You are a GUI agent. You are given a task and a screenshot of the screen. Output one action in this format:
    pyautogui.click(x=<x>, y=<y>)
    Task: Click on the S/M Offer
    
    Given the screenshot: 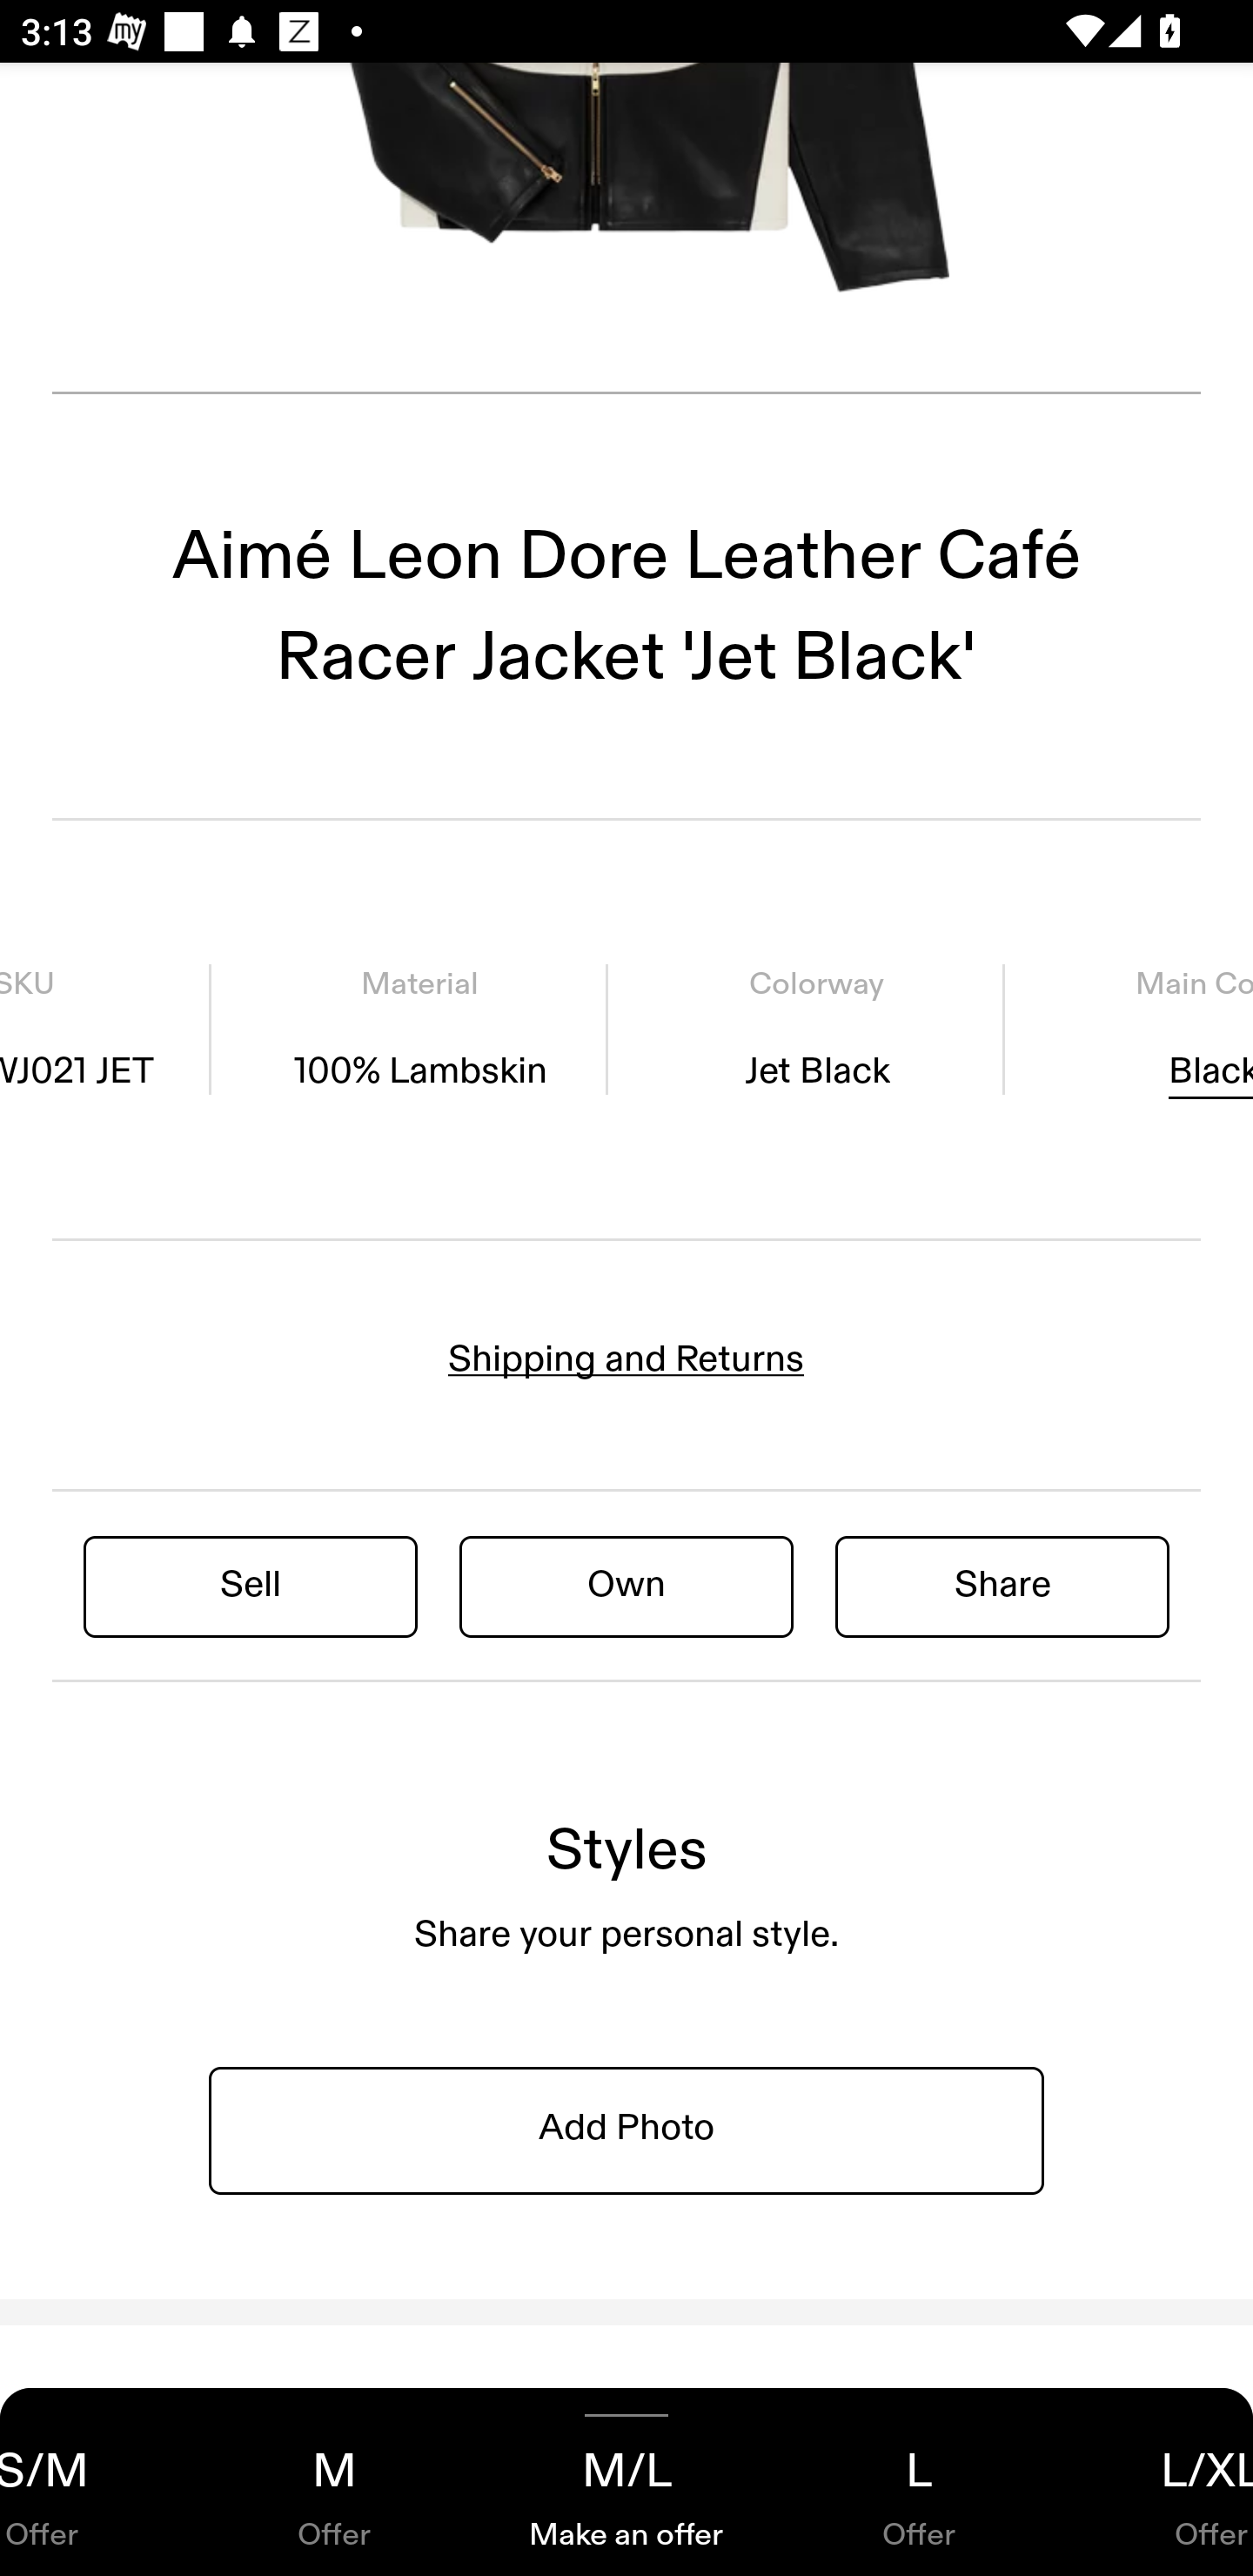 What is the action you would take?
    pyautogui.click(x=94, y=2482)
    